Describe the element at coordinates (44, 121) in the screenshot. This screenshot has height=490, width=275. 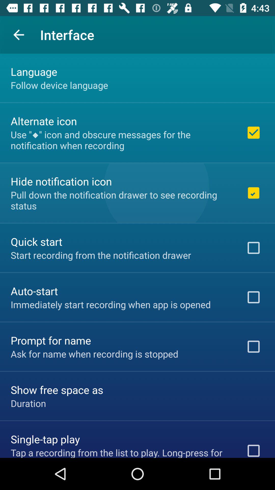
I see `open icon below follow device language icon` at that location.